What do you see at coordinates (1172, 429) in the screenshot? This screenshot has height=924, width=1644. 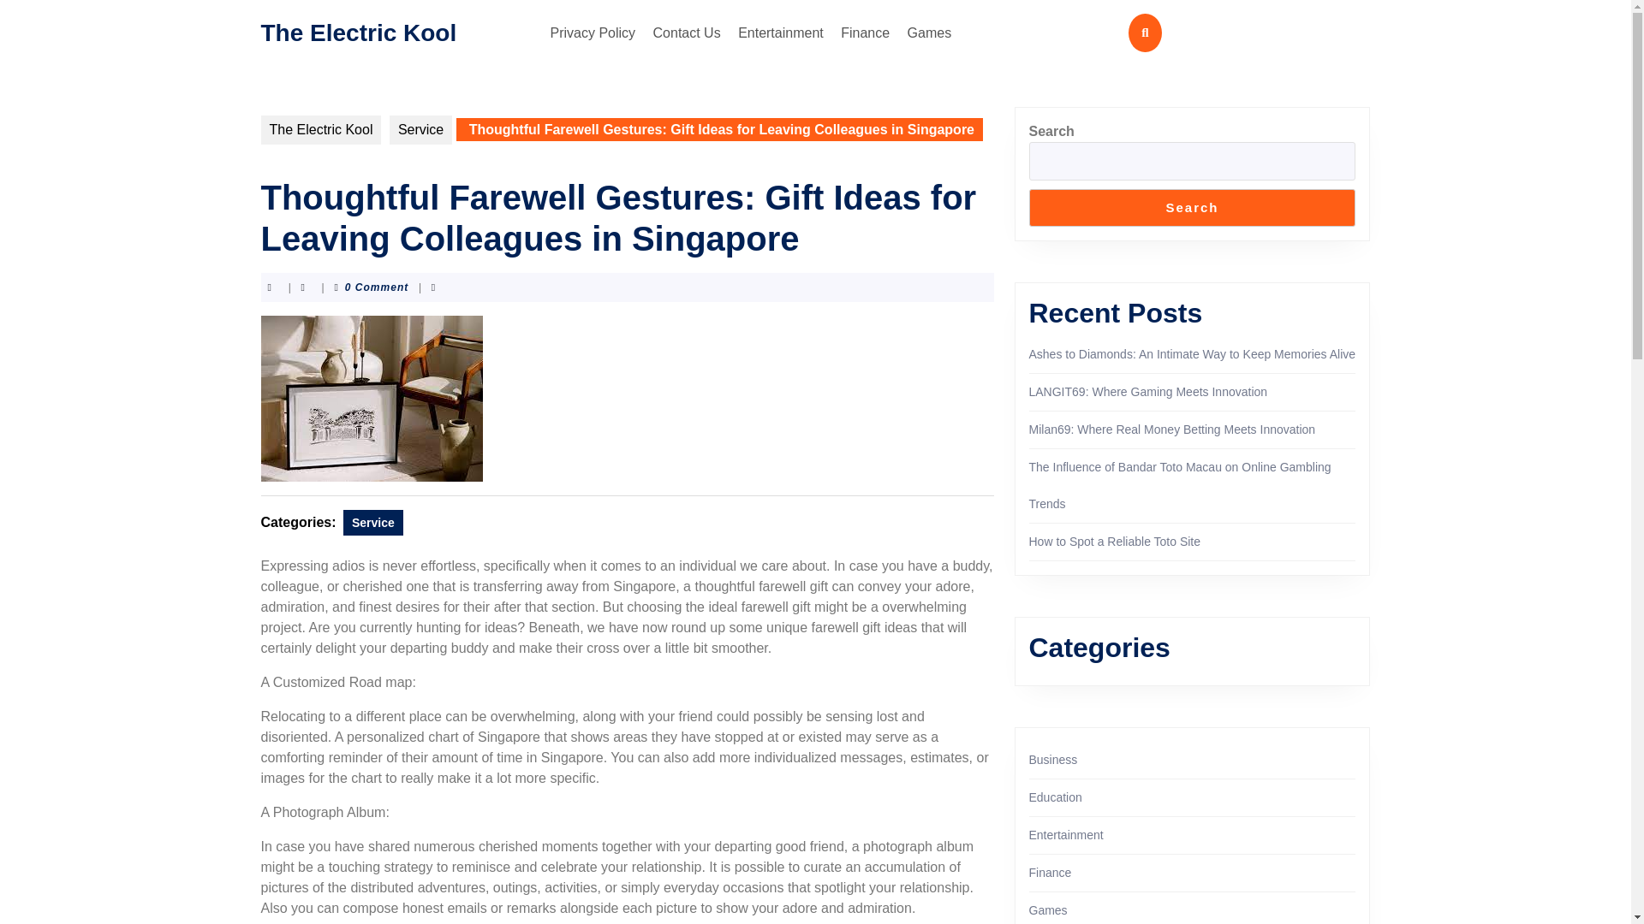 I see `Milan69: Where Real Money Betting Meets Innovation` at bounding box center [1172, 429].